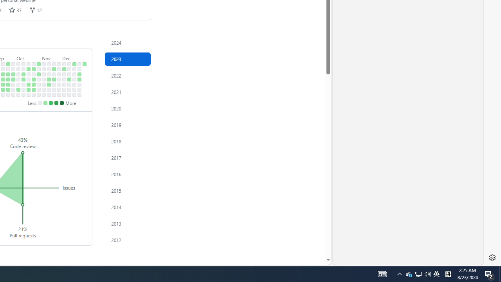 The image size is (501, 282). Describe the element at coordinates (18, 74) in the screenshot. I see `No contributions on October 3rd.` at that location.